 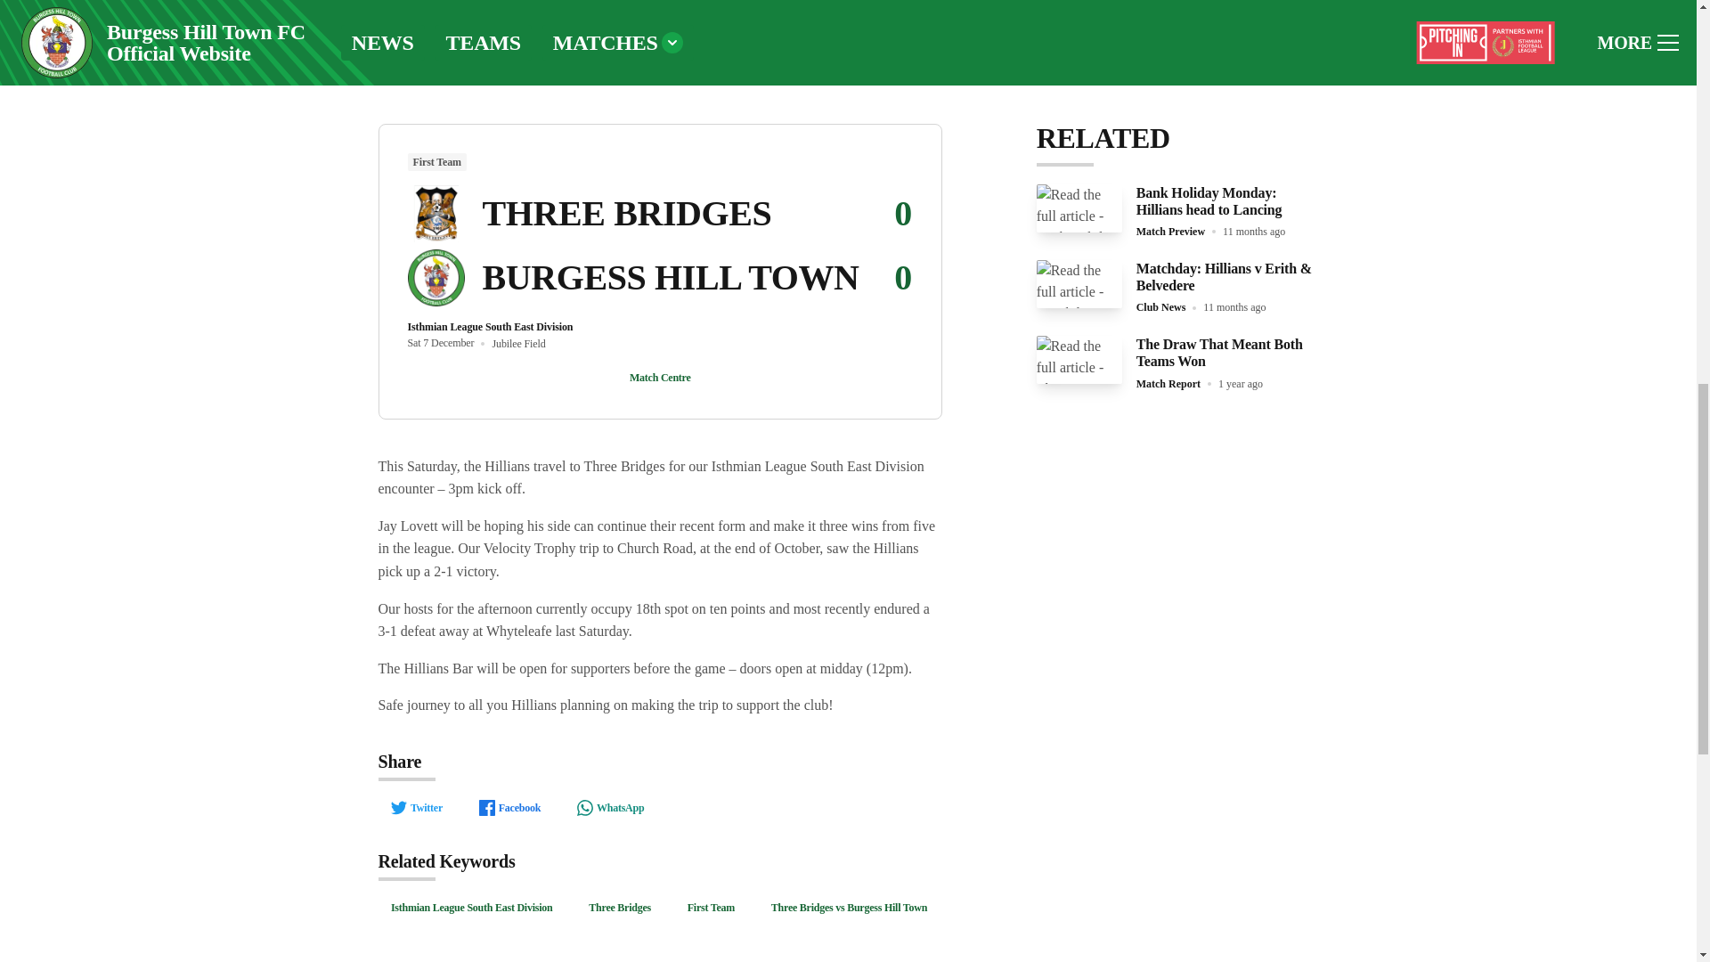 What do you see at coordinates (610, 807) in the screenshot?
I see `WhatsApp` at bounding box center [610, 807].